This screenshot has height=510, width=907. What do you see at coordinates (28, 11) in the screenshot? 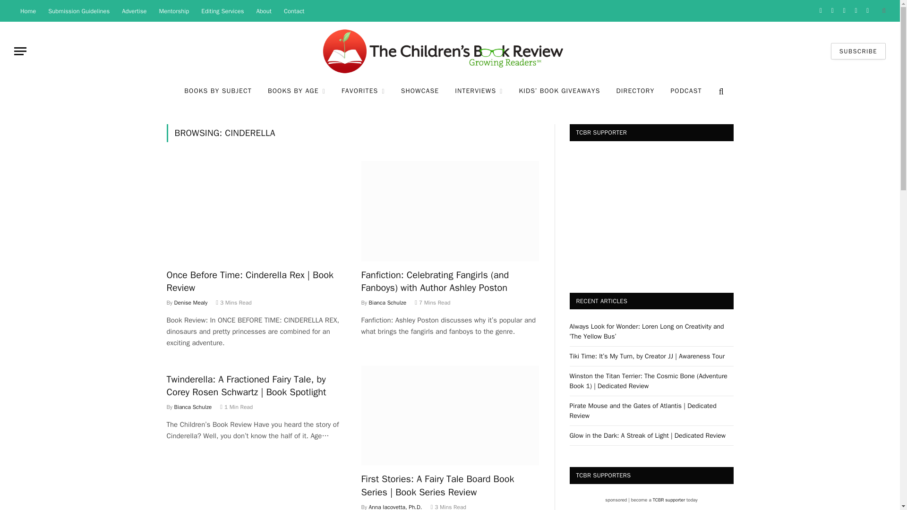
I see `Home` at bounding box center [28, 11].